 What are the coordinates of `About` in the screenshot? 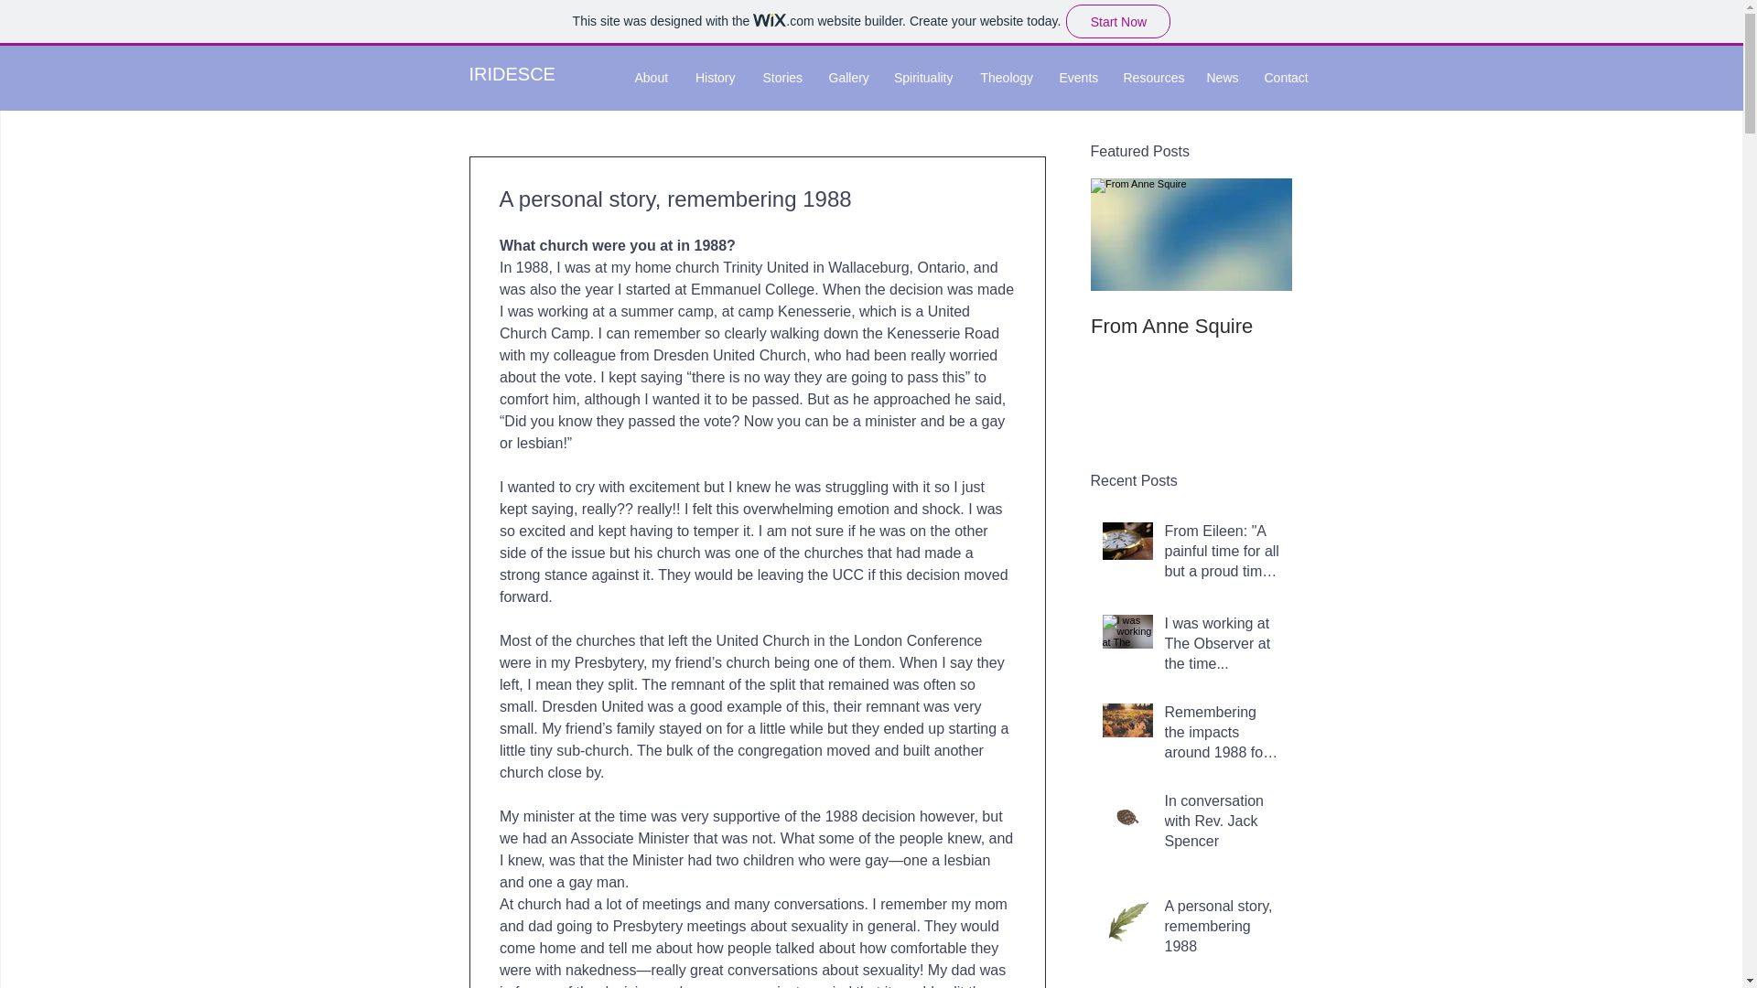 It's located at (650, 77).